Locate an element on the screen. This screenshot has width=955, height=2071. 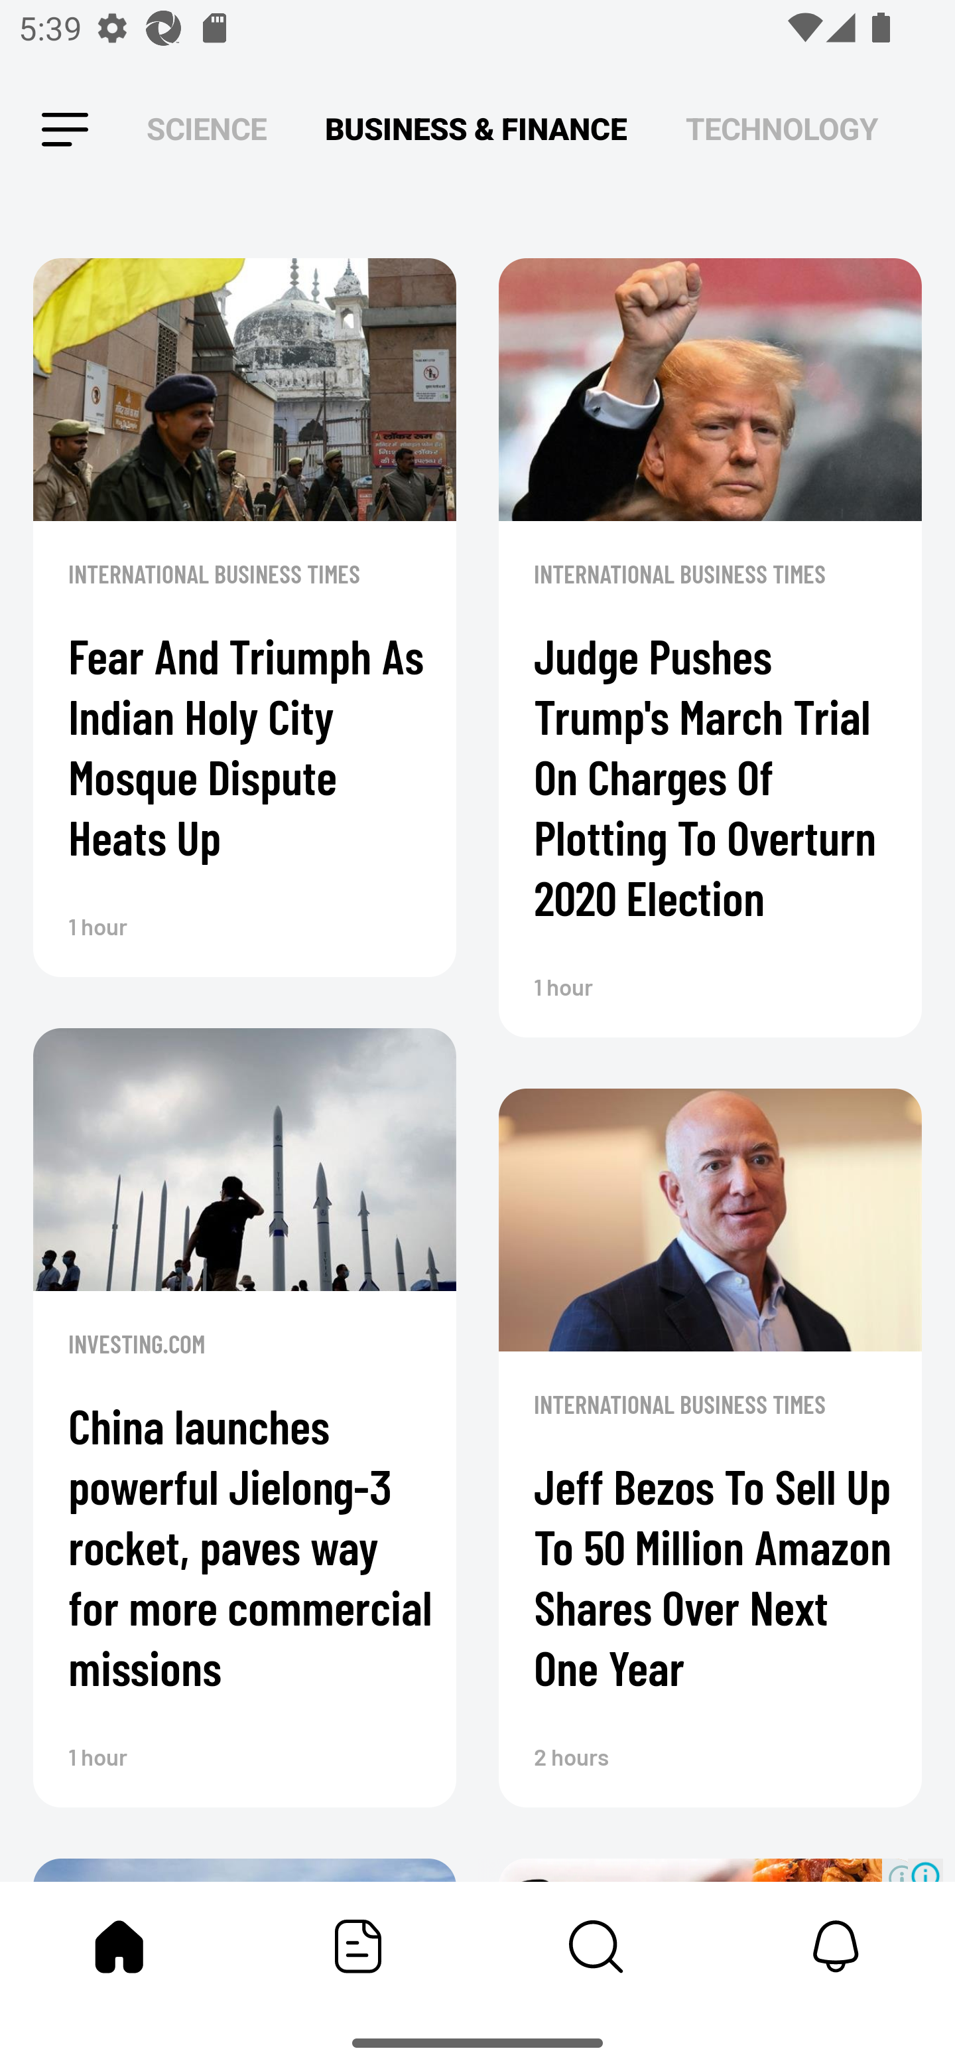
Featured is located at coordinates (358, 1946).